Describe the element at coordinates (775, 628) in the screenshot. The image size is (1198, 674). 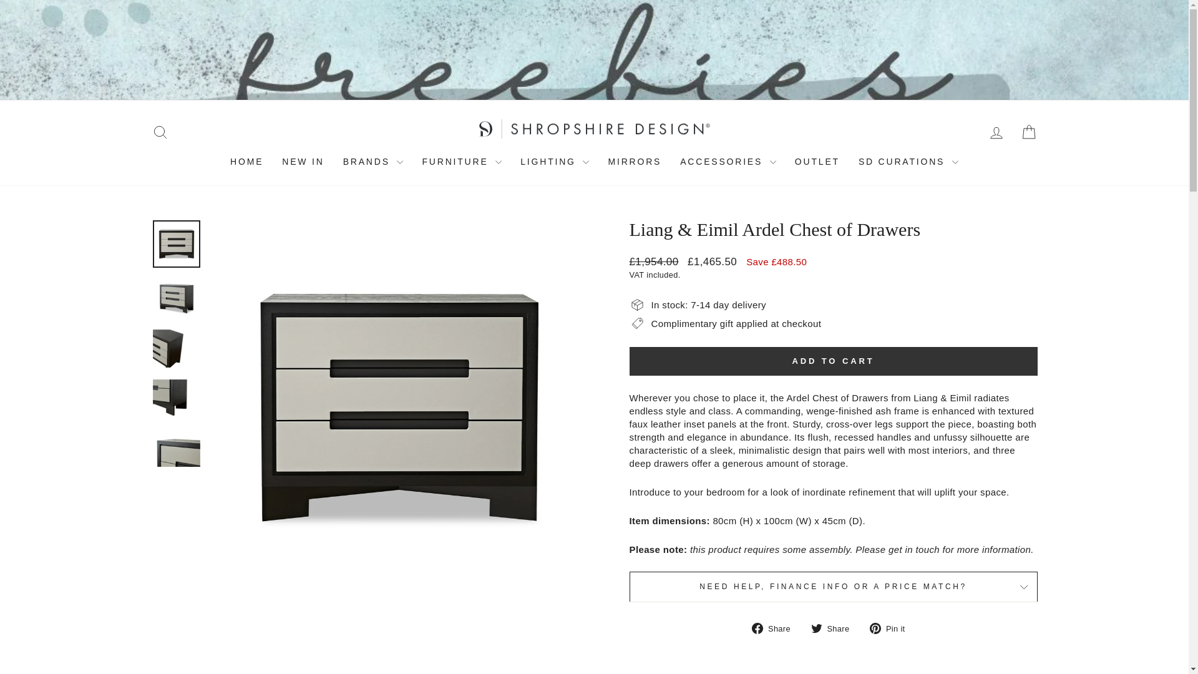
I see `Share on Facebook` at that location.